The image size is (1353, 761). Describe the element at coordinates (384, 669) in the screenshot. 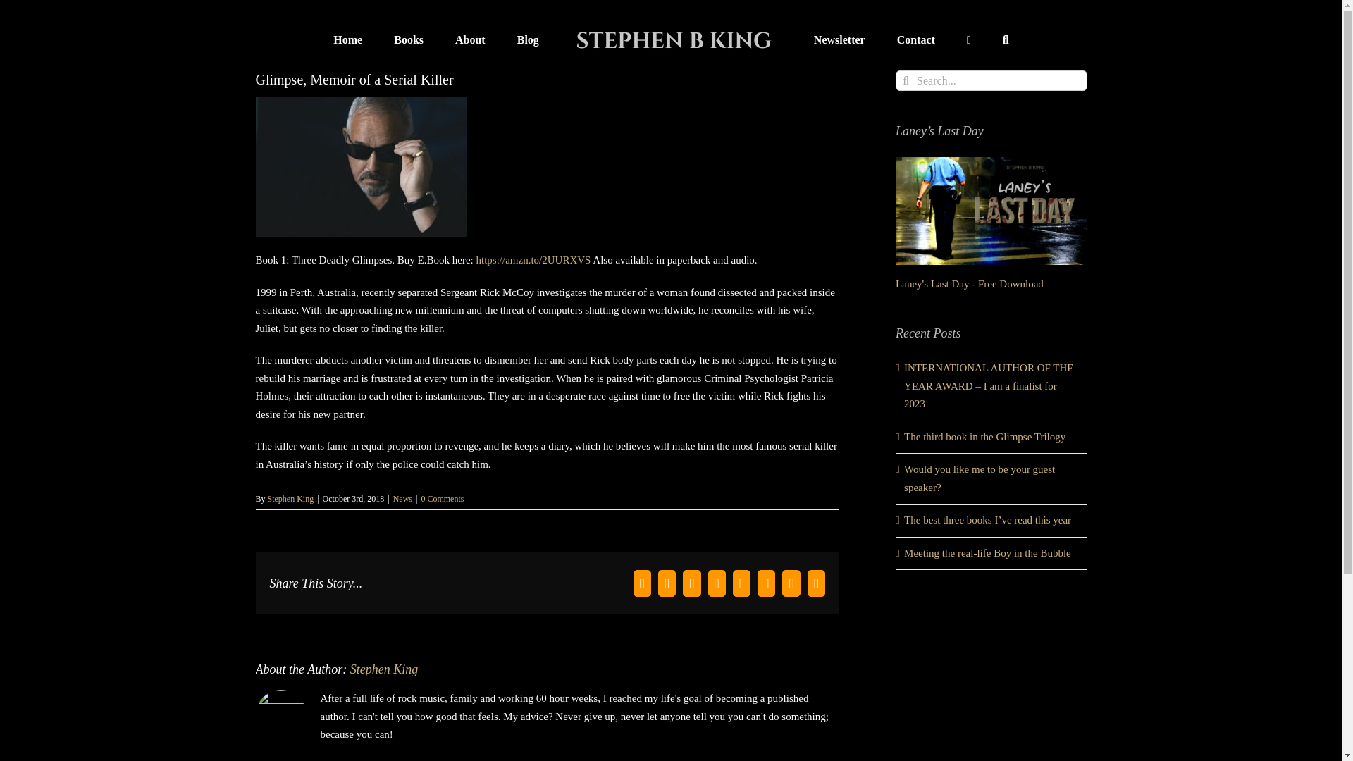

I see `Posts by Stephen King` at that location.